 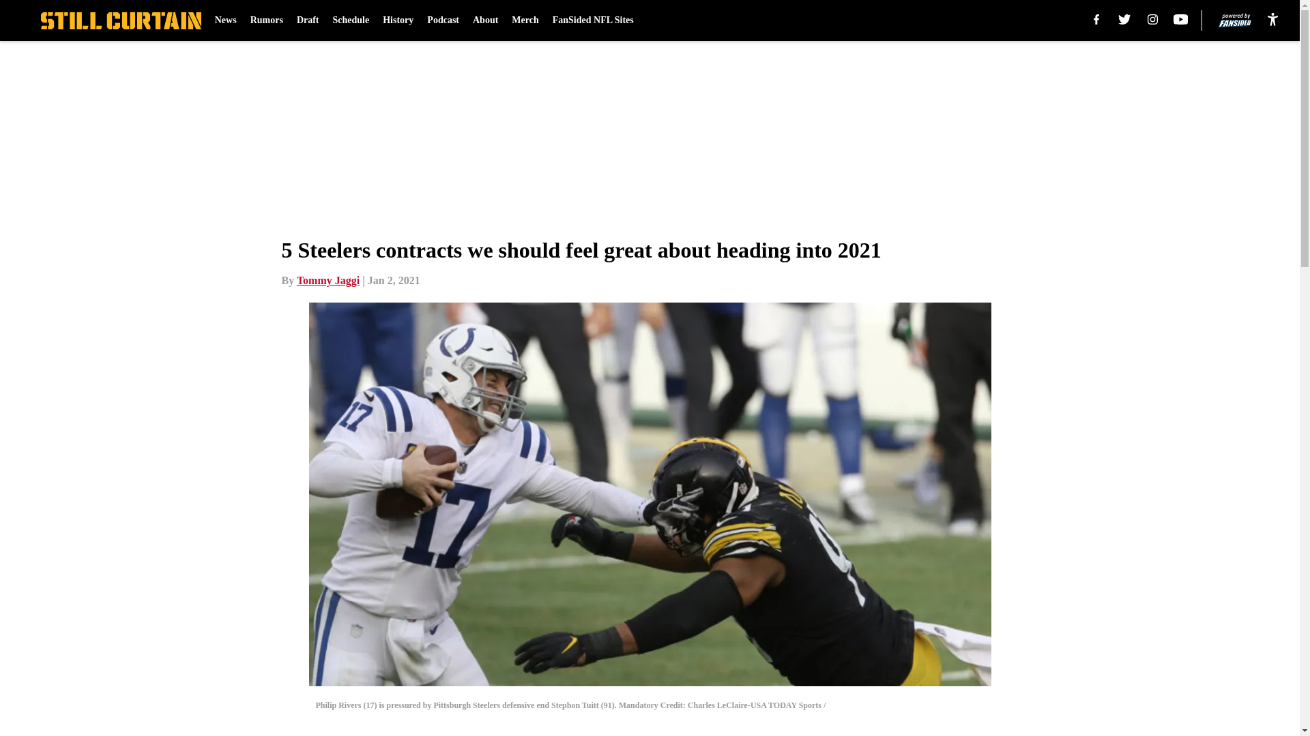 What do you see at coordinates (266, 20) in the screenshot?
I see `Rumors` at bounding box center [266, 20].